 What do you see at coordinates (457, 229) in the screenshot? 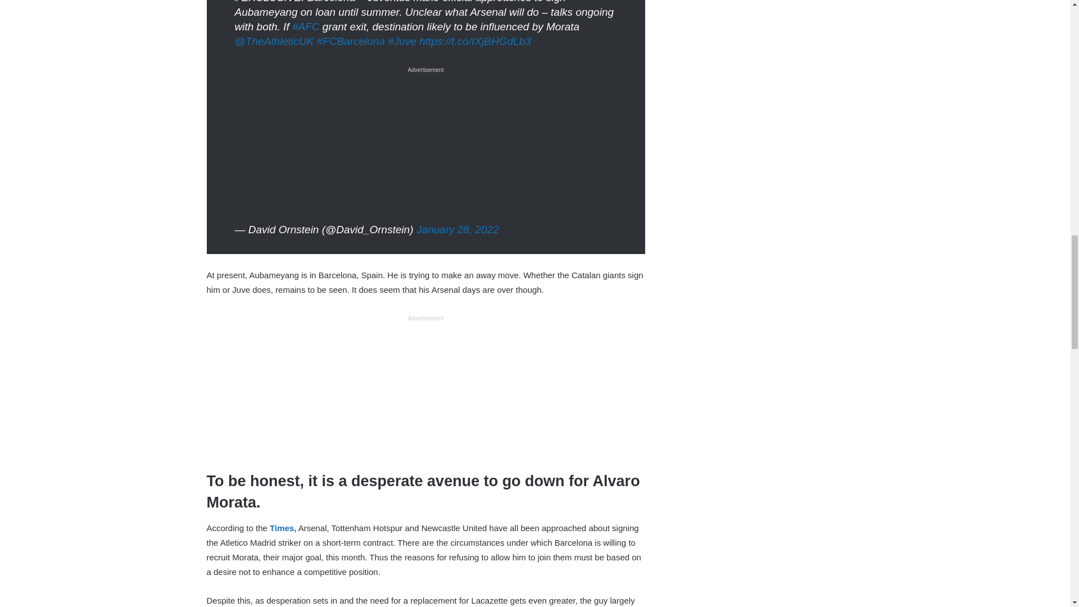
I see `January 28, 2022` at bounding box center [457, 229].